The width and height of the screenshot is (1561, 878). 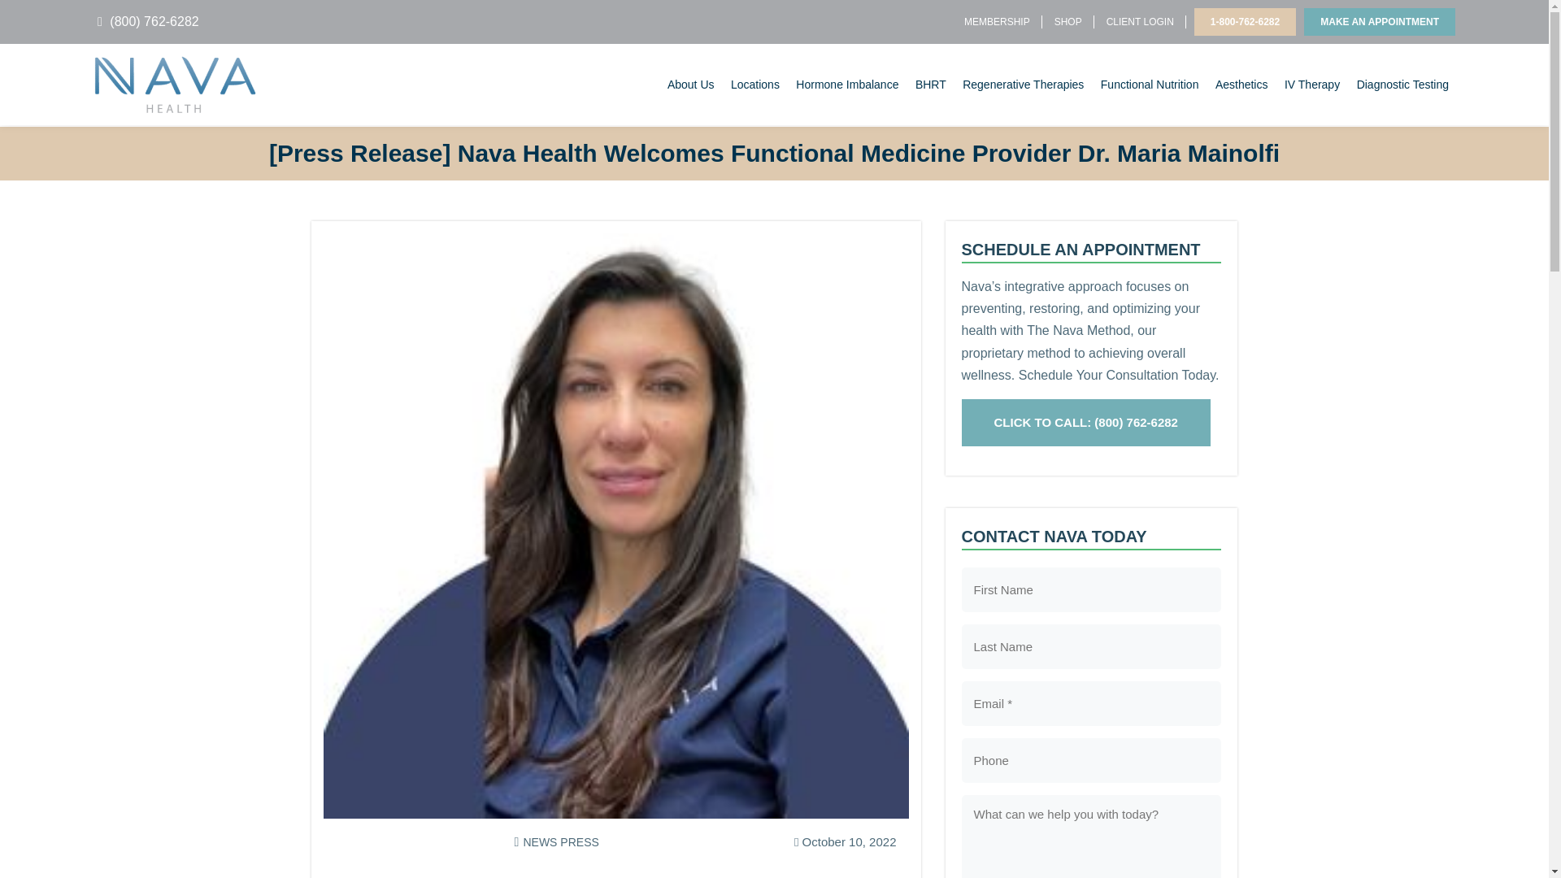 What do you see at coordinates (1244, 21) in the screenshot?
I see `1-800-762-6282` at bounding box center [1244, 21].